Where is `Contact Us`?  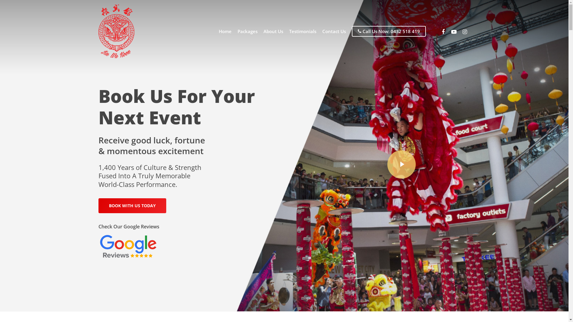 Contact Us is located at coordinates (334, 31).